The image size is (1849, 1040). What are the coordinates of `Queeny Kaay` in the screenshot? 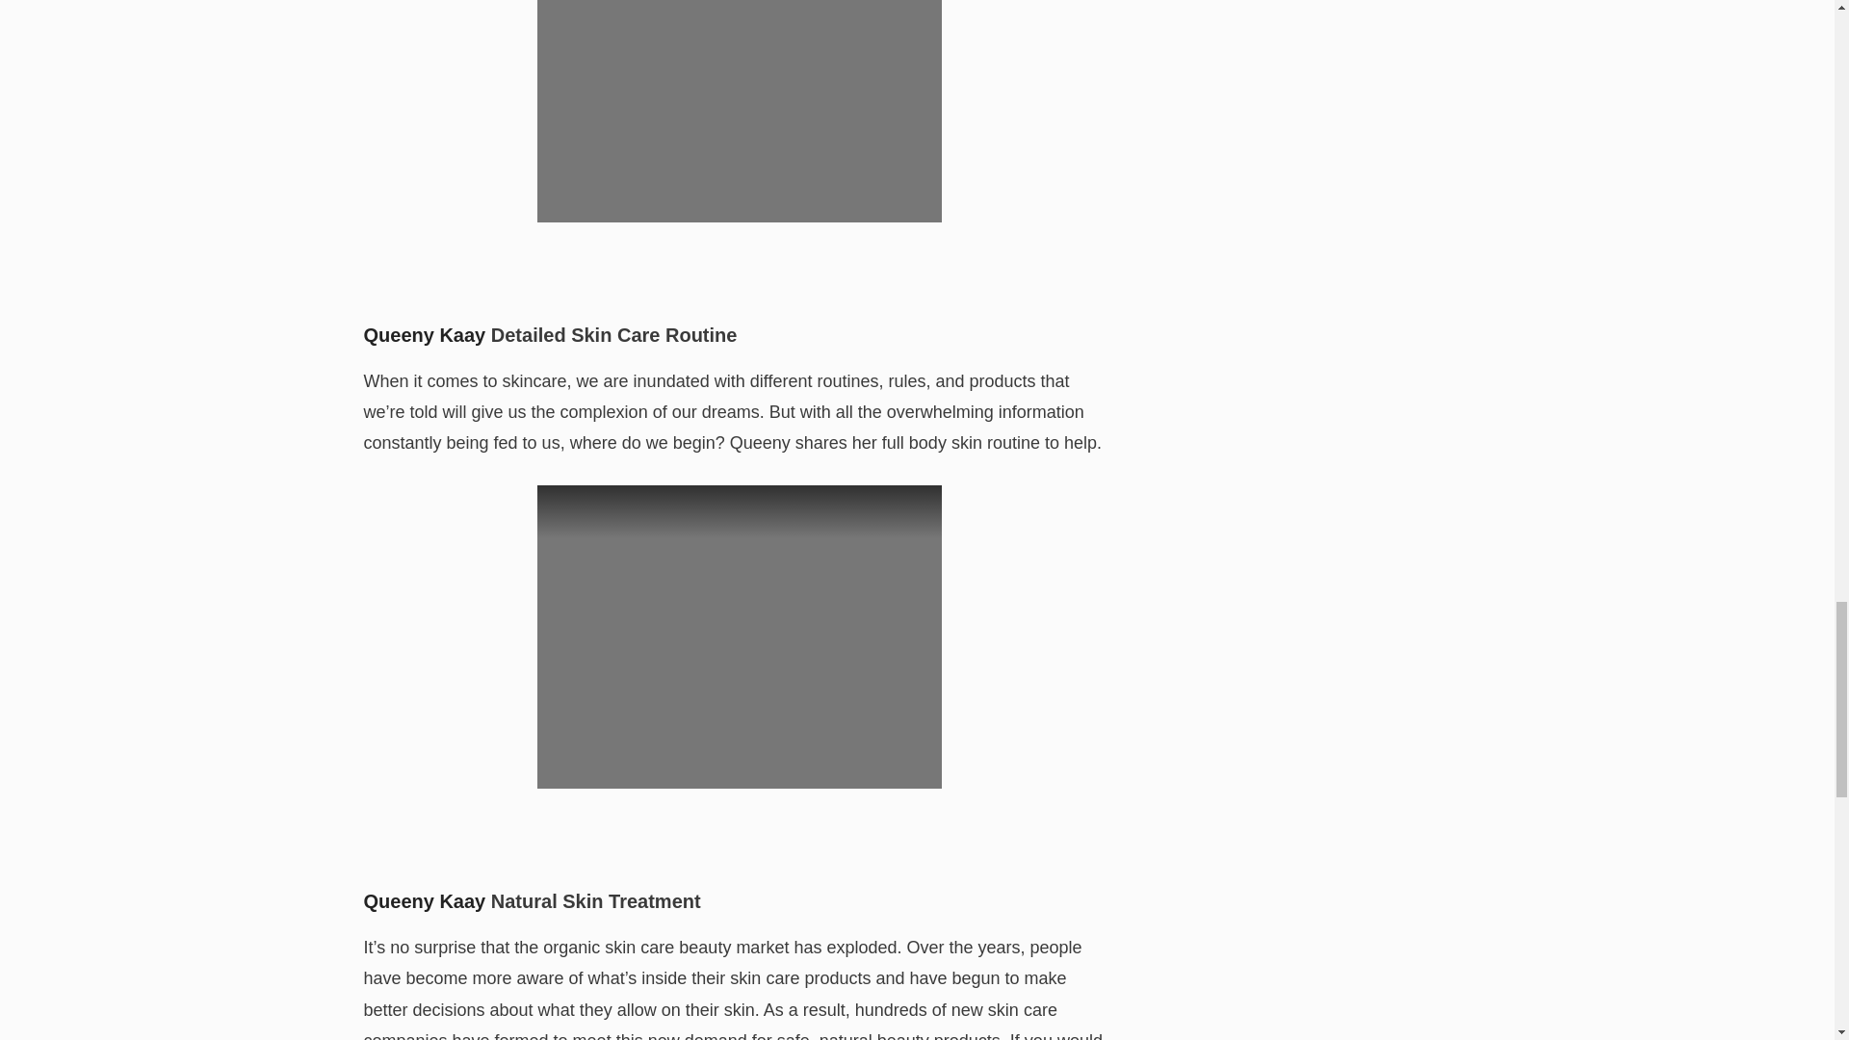 It's located at (425, 334).